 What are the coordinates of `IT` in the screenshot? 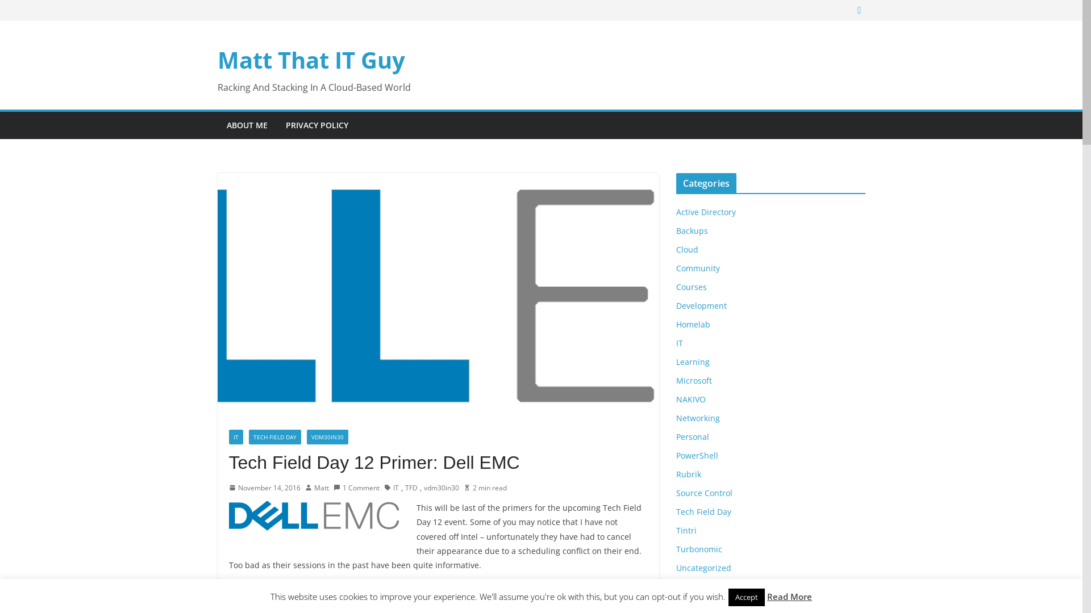 It's located at (235, 437).